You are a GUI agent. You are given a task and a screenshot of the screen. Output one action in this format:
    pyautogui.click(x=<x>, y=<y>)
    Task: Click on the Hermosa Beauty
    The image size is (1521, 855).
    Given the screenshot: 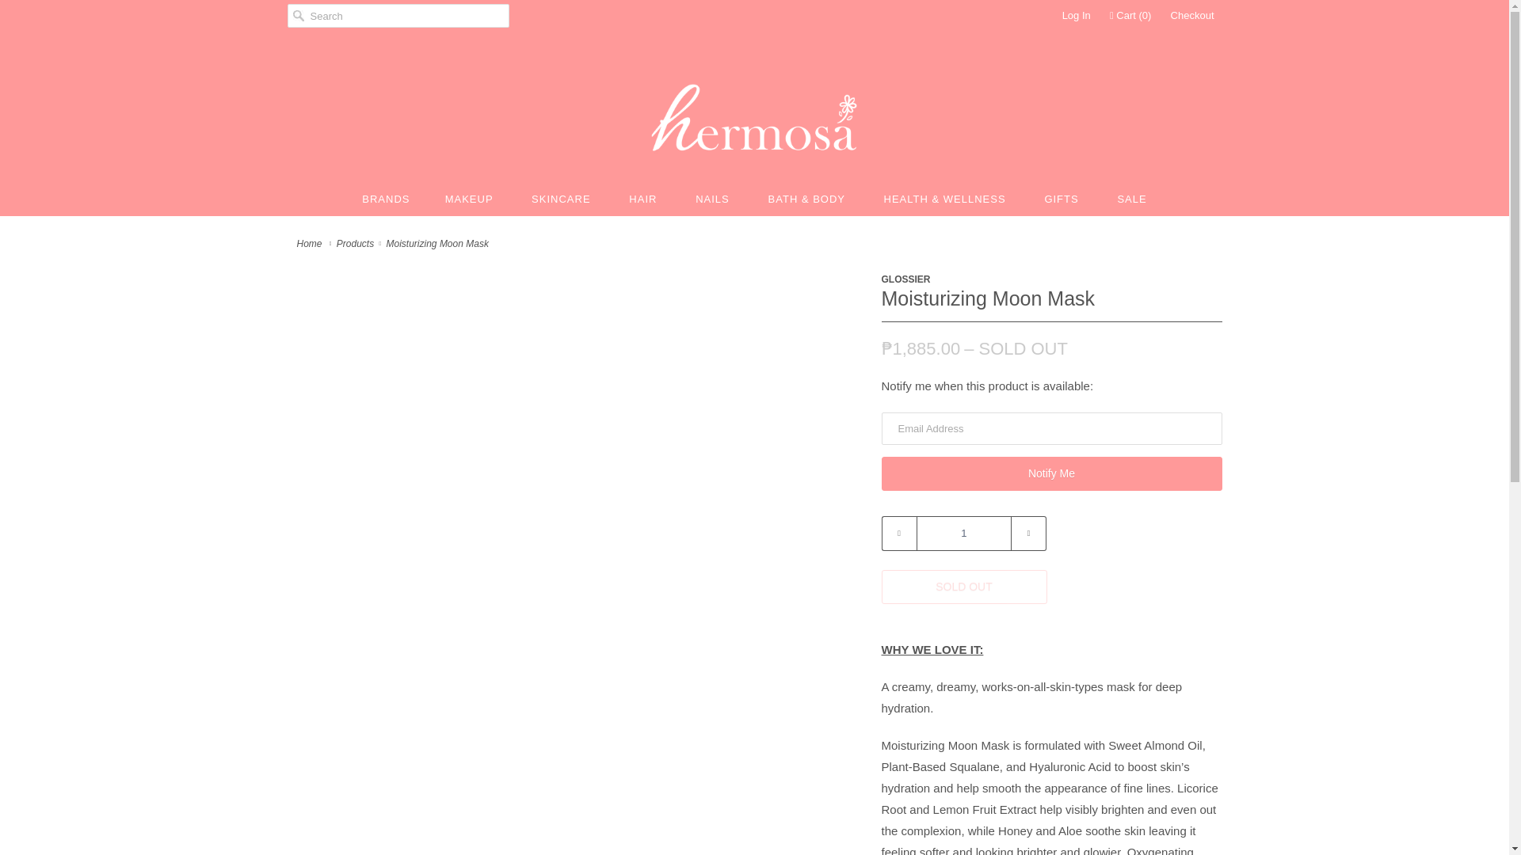 What is the action you would take?
    pyautogui.click(x=755, y=117)
    